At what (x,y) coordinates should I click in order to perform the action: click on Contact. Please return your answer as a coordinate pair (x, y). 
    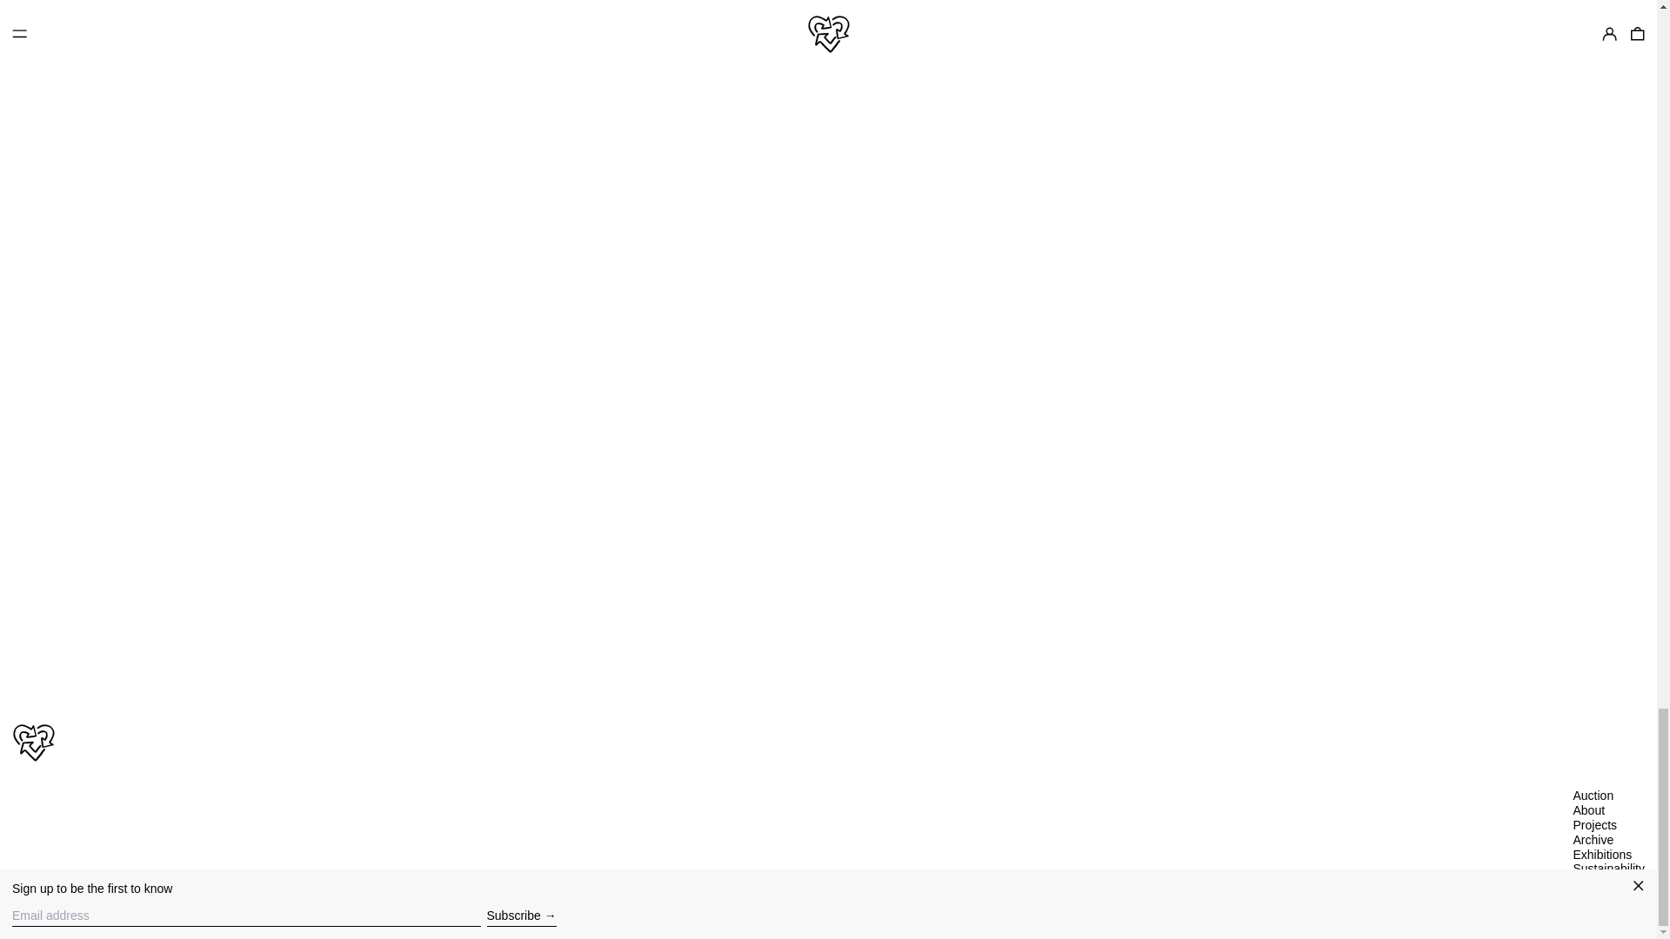
    Looking at the image, I should click on (1593, 882).